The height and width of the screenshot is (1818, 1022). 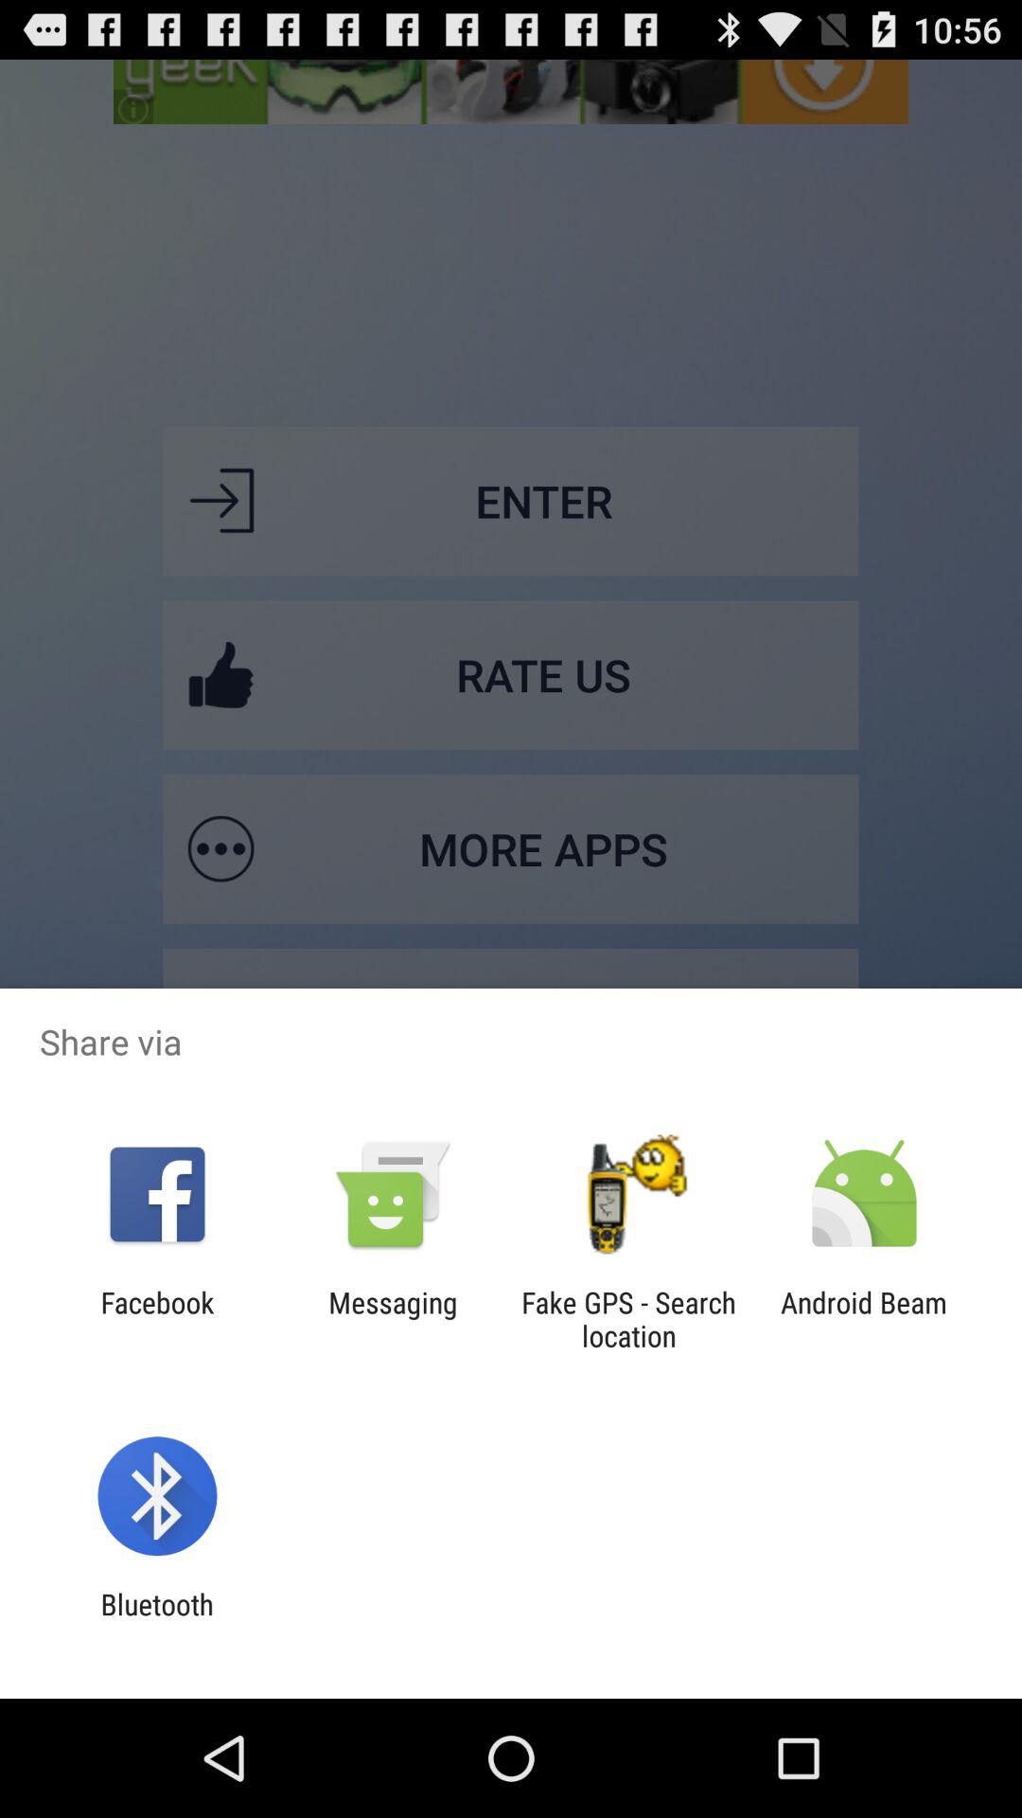 What do you see at coordinates (628, 1319) in the screenshot?
I see `tap item next to the android beam app` at bounding box center [628, 1319].